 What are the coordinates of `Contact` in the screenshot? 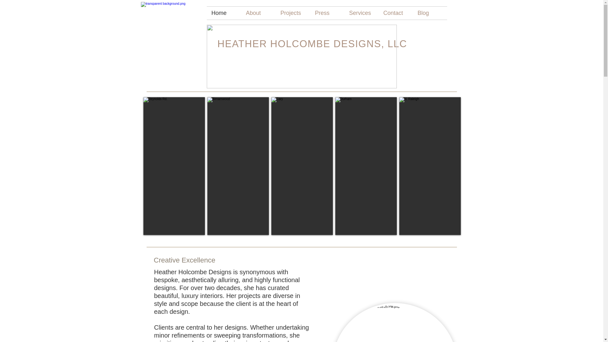 It's located at (396, 13).